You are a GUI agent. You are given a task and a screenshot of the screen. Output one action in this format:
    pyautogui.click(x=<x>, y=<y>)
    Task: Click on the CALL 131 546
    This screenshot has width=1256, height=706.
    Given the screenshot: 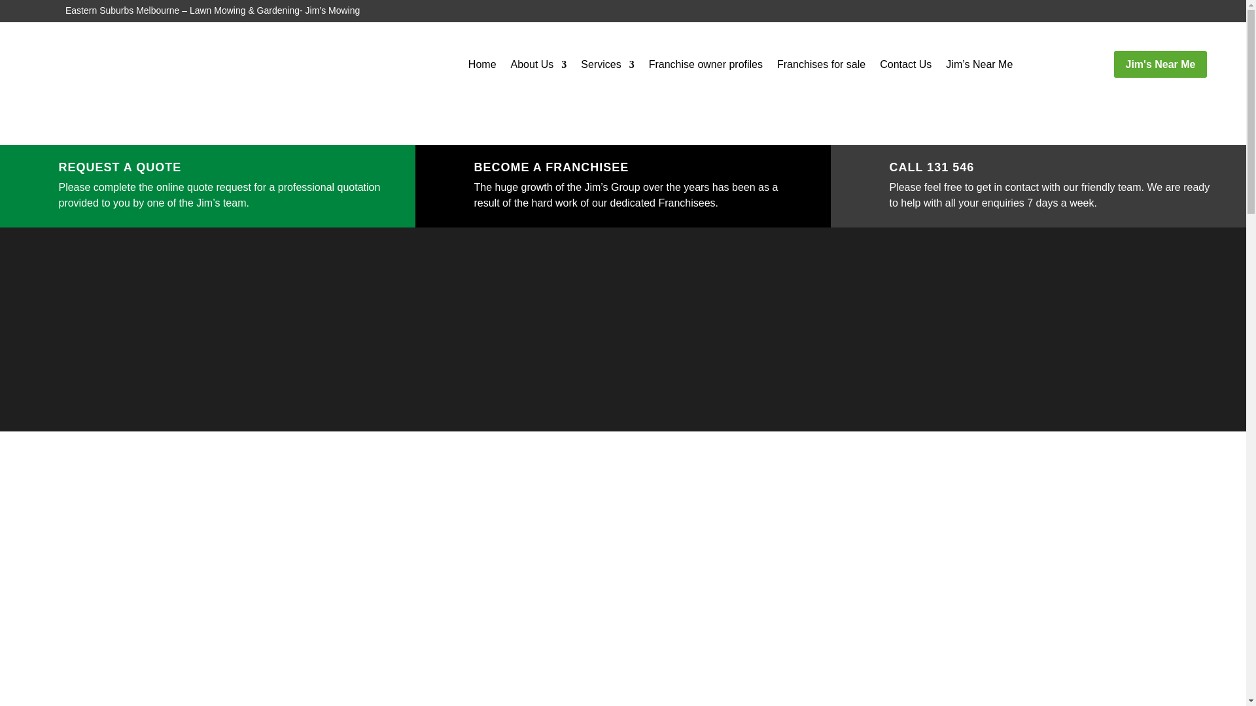 What is the action you would take?
    pyautogui.click(x=932, y=167)
    